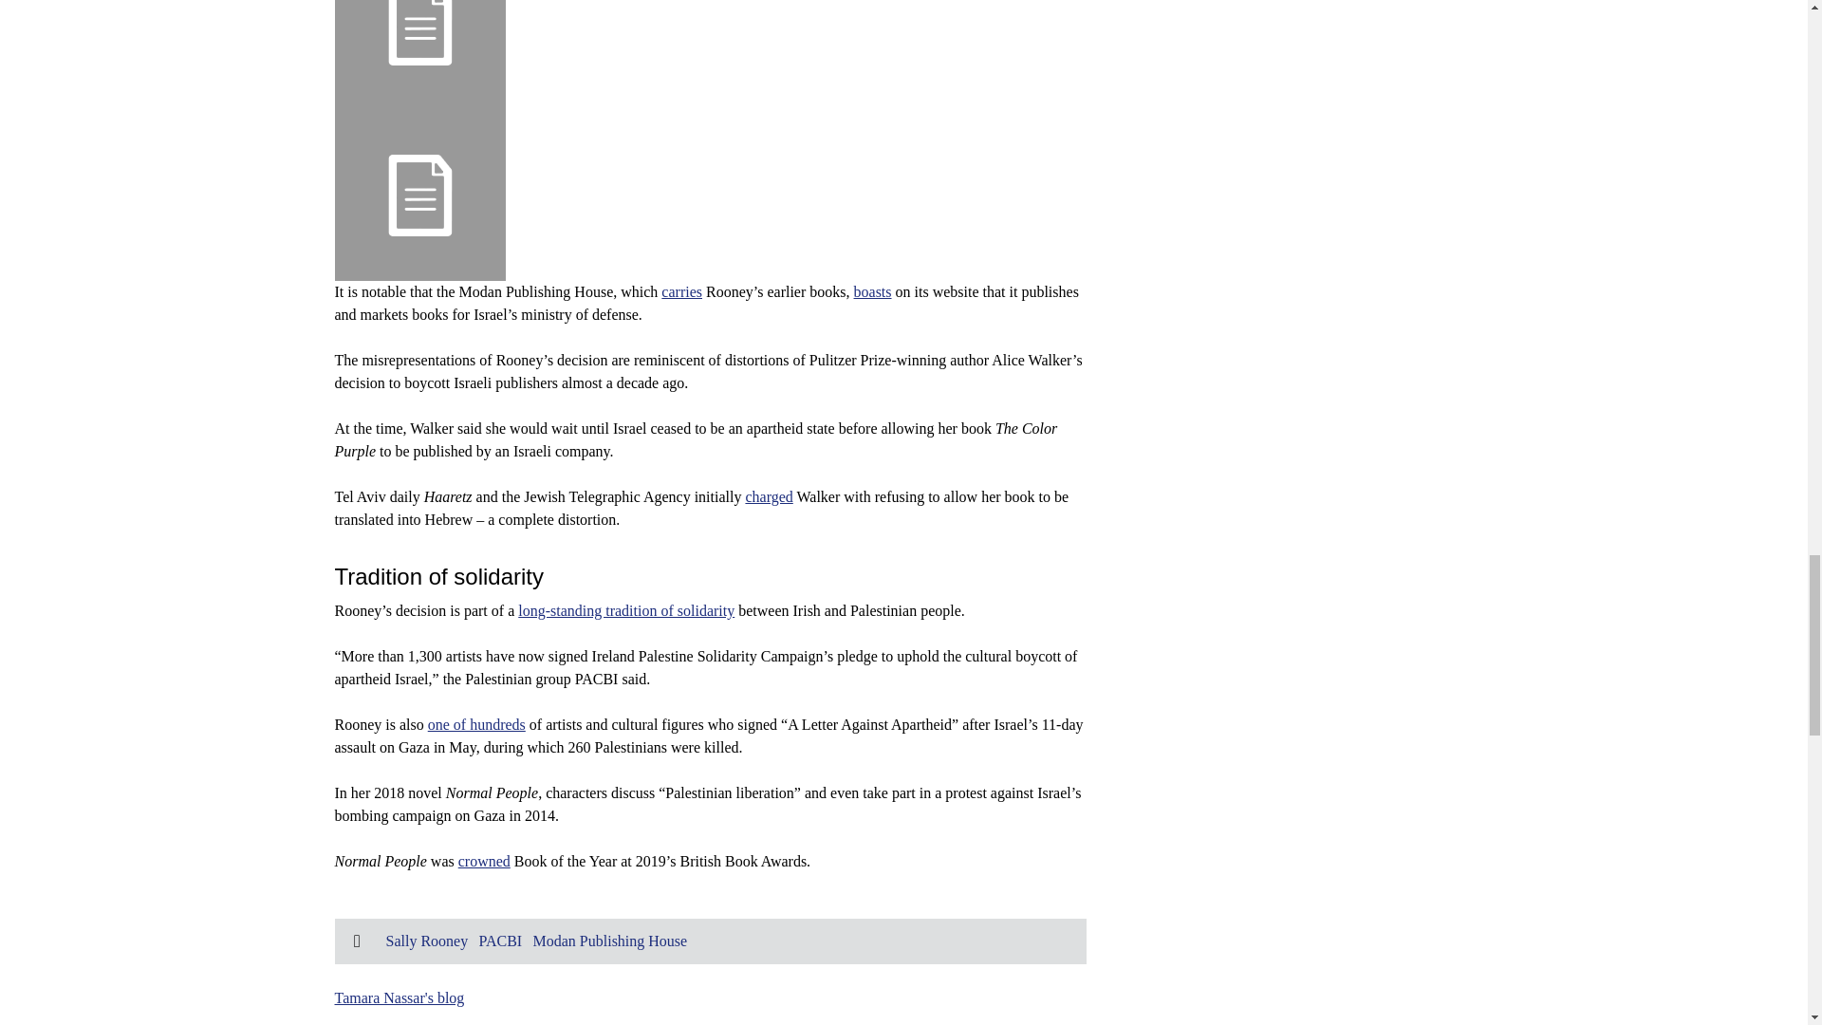  Describe the element at coordinates (611, 941) in the screenshot. I see `Modan Publishing House` at that location.